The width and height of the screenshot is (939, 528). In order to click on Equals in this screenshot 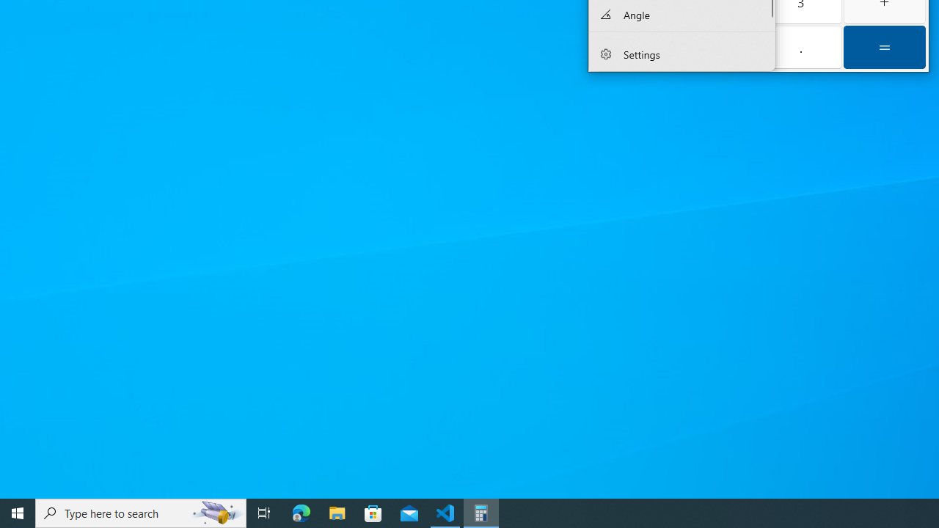, I will do `click(885, 47)`.